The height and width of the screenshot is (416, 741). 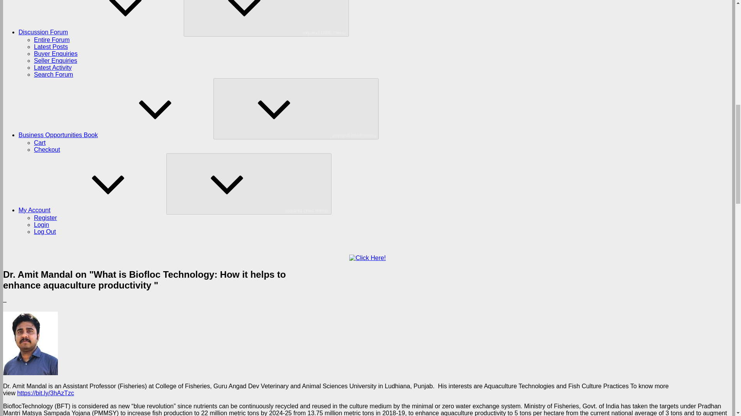 What do you see at coordinates (41, 224) in the screenshot?
I see `Login` at bounding box center [41, 224].